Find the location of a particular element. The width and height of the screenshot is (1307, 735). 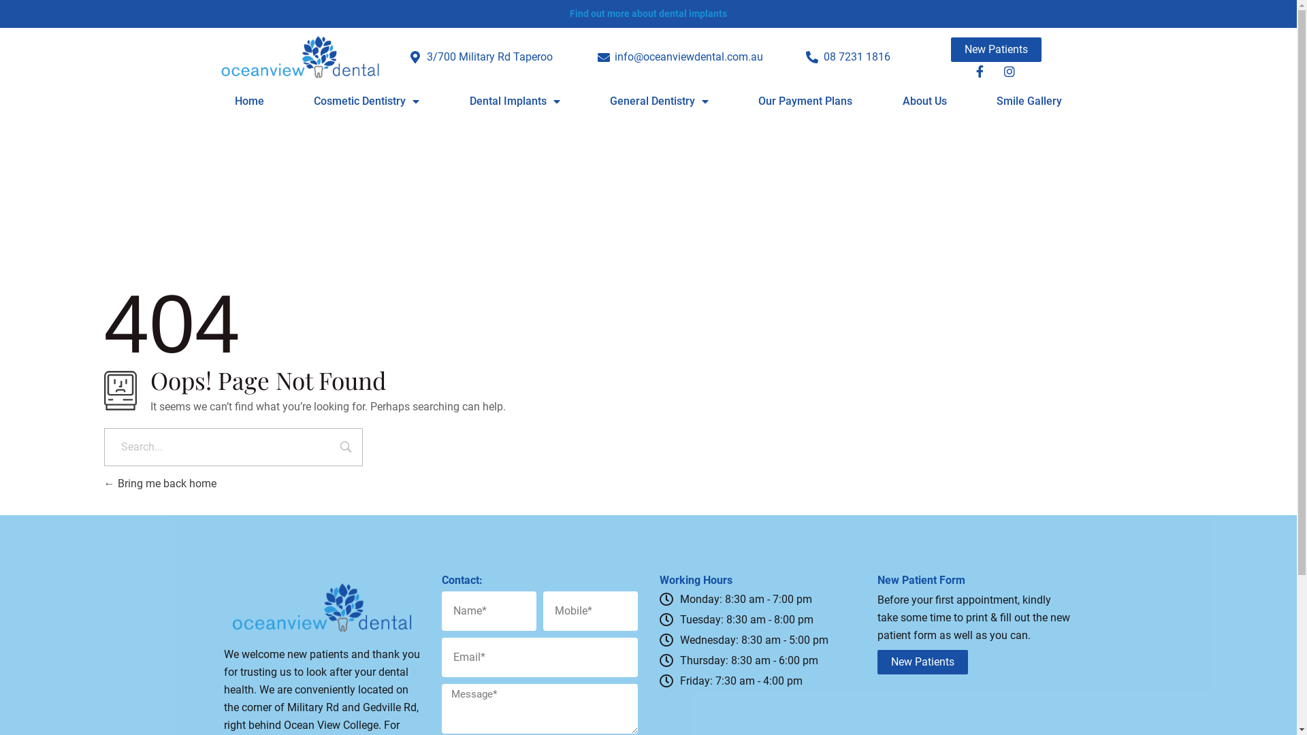

Our Payment Plans is located at coordinates (806, 101).